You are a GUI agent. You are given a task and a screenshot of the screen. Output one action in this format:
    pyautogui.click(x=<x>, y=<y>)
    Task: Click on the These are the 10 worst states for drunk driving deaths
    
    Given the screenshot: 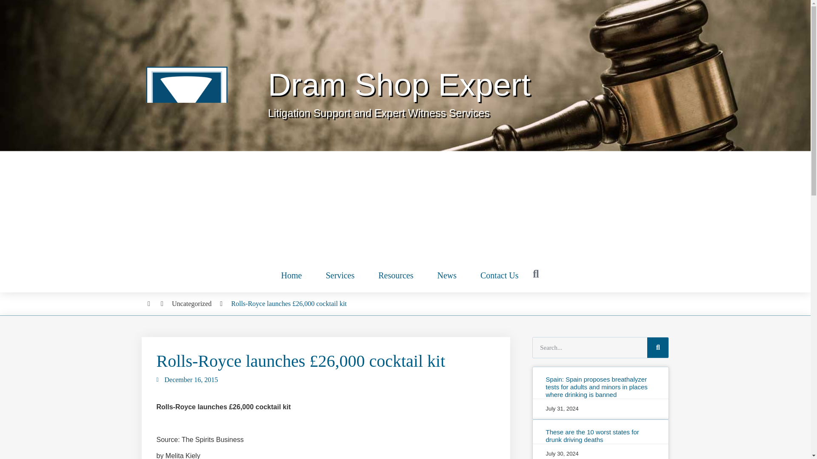 What is the action you would take?
    pyautogui.click(x=592, y=436)
    